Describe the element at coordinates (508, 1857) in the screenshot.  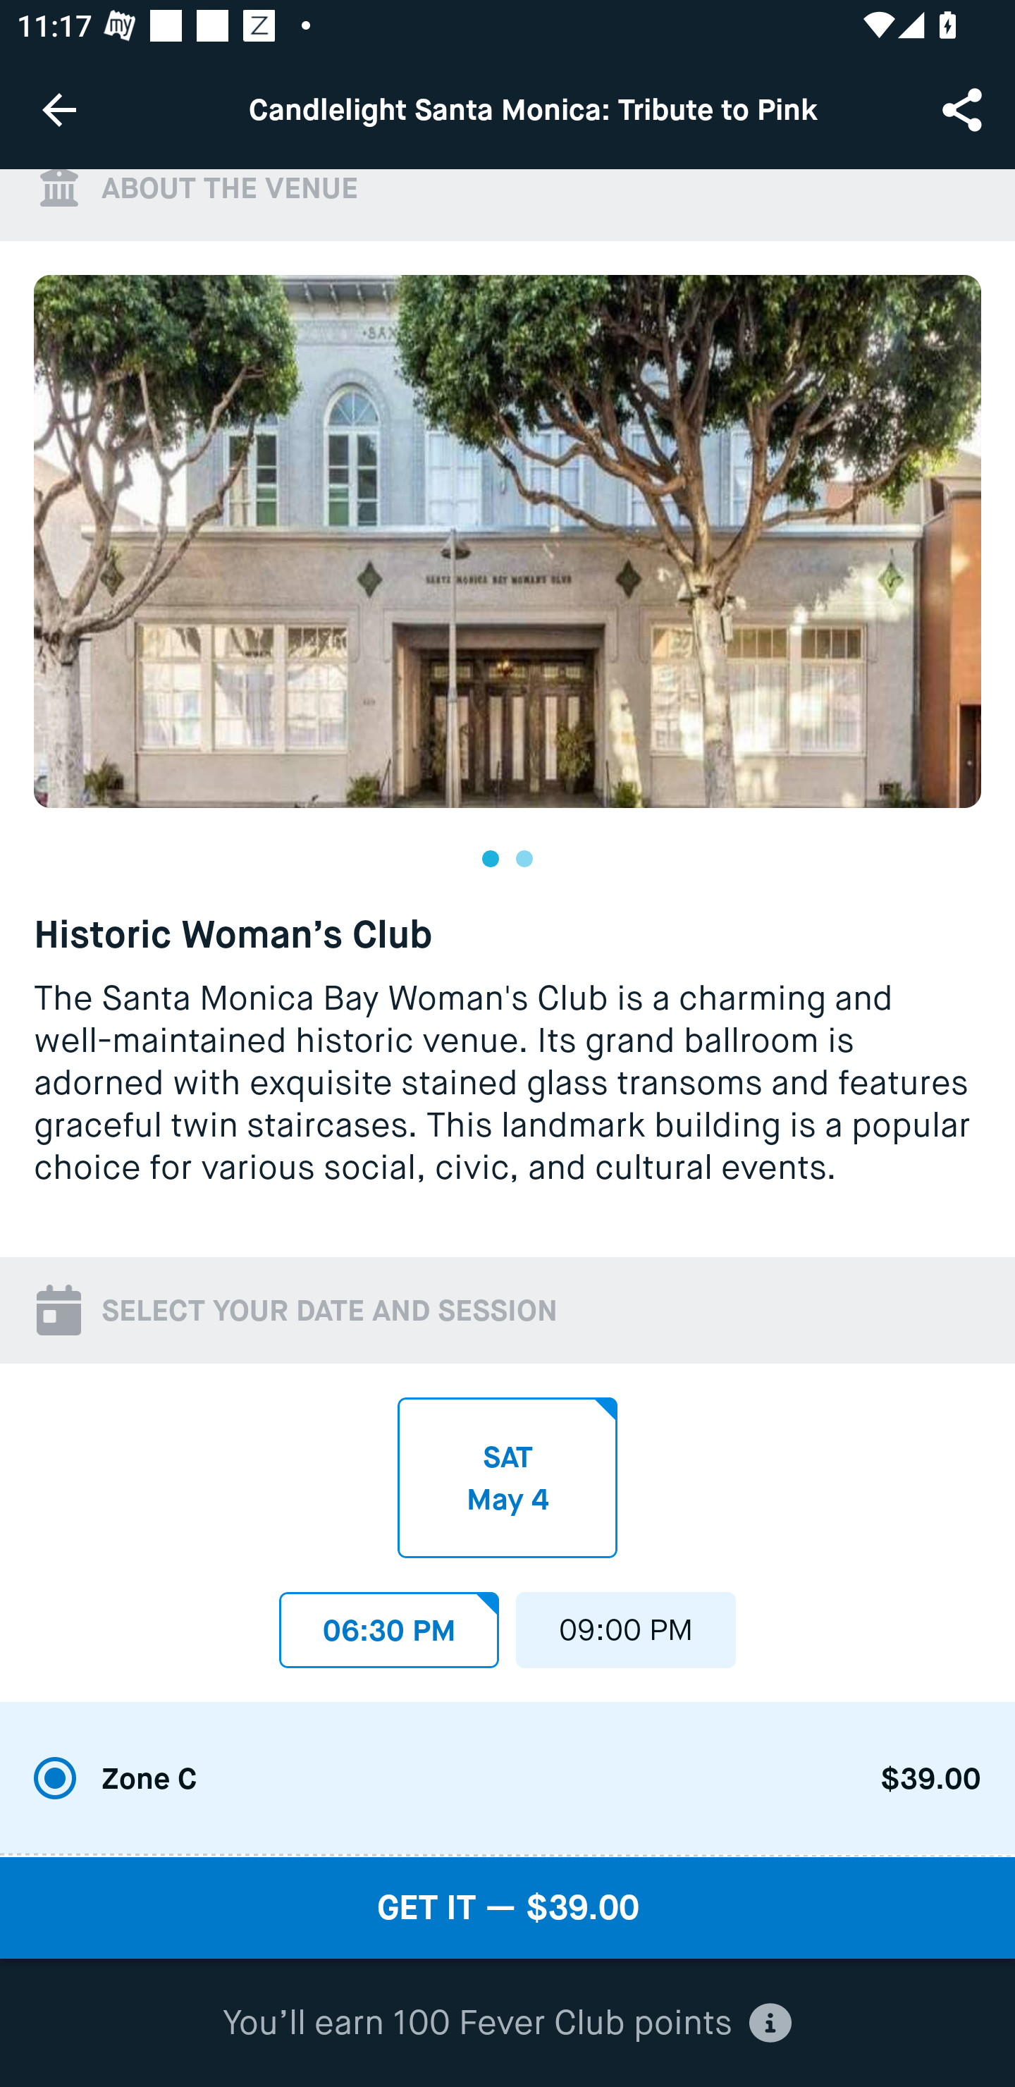
I see `Zone B $53.00` at that location.